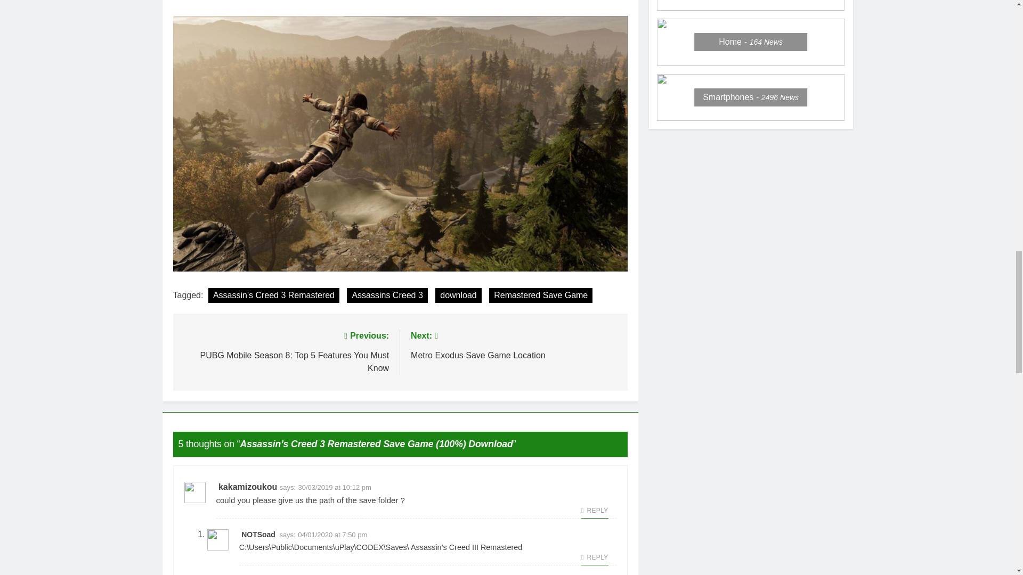  What do you see at coordinates (274, 295) in the screenshot?
I see `Assassins Creed 3` at bounding box center [274, 295].